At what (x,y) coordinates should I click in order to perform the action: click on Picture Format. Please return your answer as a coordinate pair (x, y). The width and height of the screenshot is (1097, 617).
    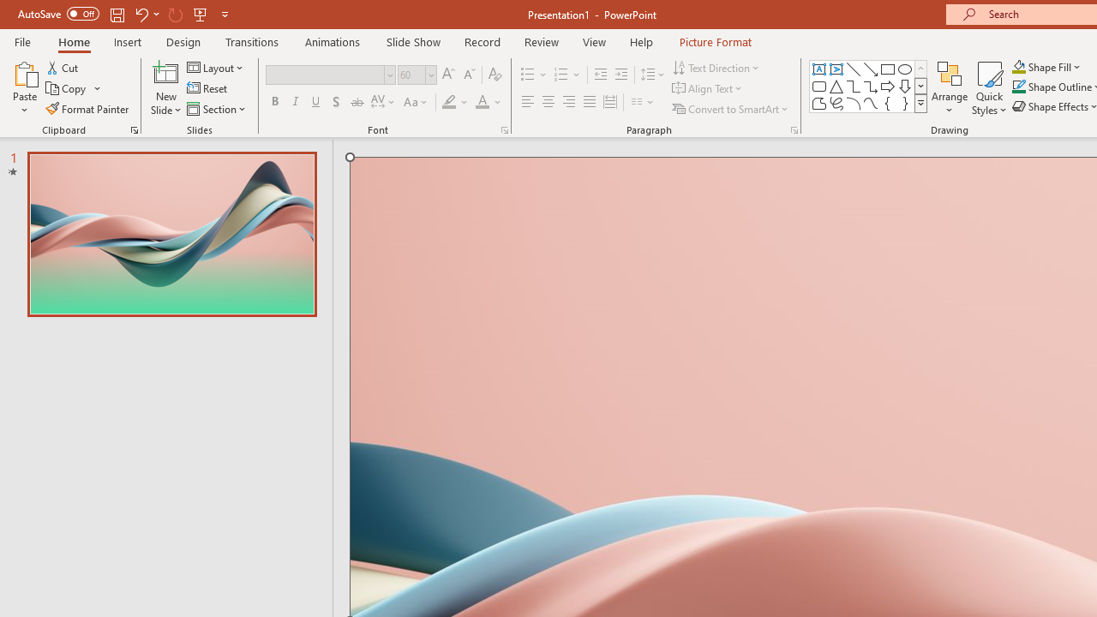
    Looking at the image, I should click on (715, 41).